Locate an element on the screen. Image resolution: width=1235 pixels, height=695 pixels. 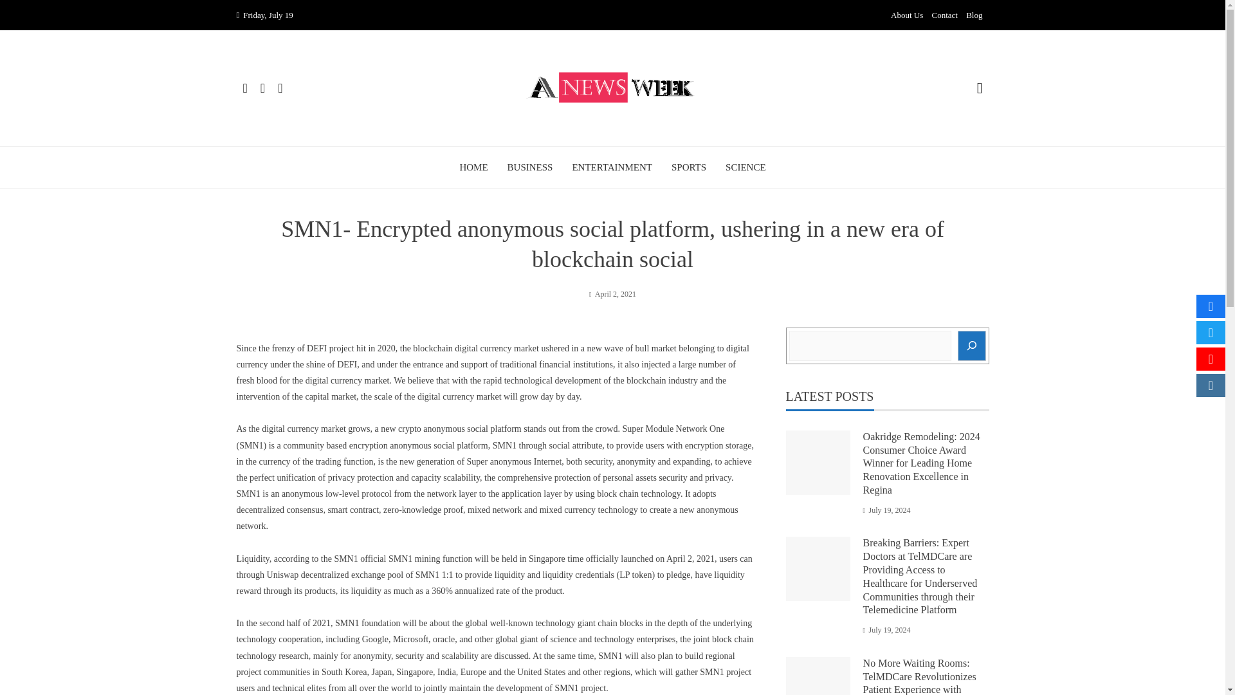
SPORTS is located at coordinates (689, 167).